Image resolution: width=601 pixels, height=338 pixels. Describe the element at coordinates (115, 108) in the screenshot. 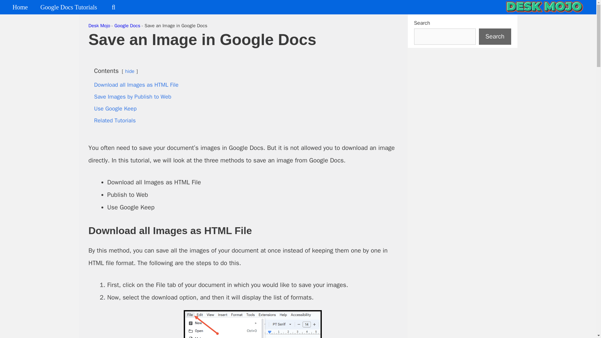

I see `Use Google Keep` at that location.